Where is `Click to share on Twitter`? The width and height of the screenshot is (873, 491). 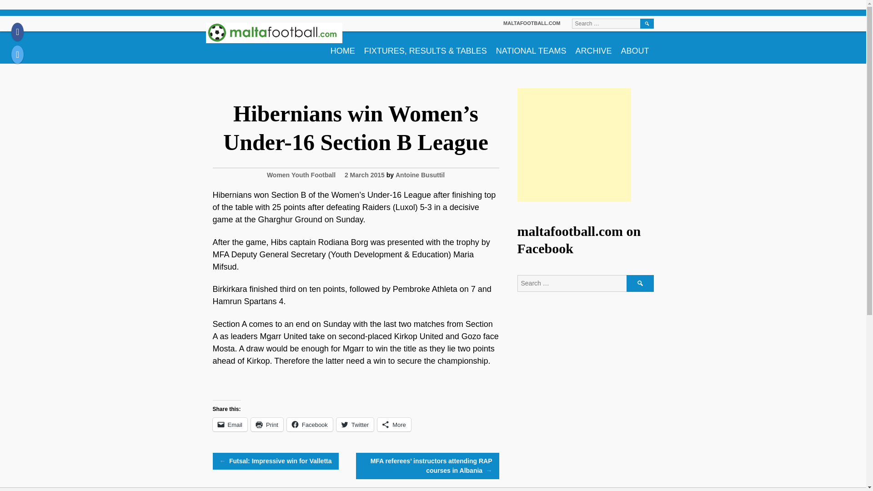 Click to share on Twitter is located at coordinates (355, 425).